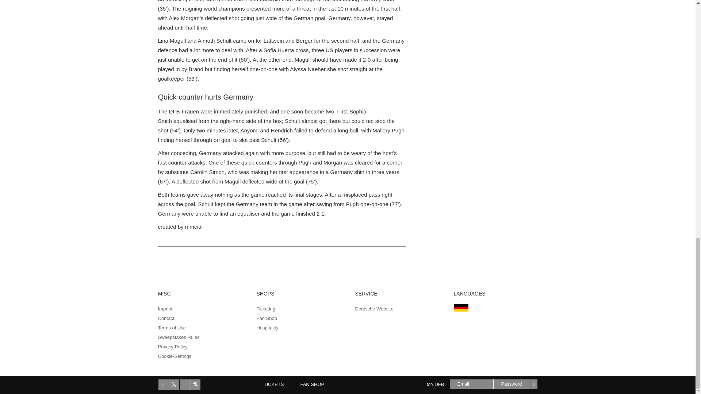 This screenshot has height=394, width=701. Describe the element at coordinates (175, 356) in the screenshot. I see `Cookie-Settings` at that location.